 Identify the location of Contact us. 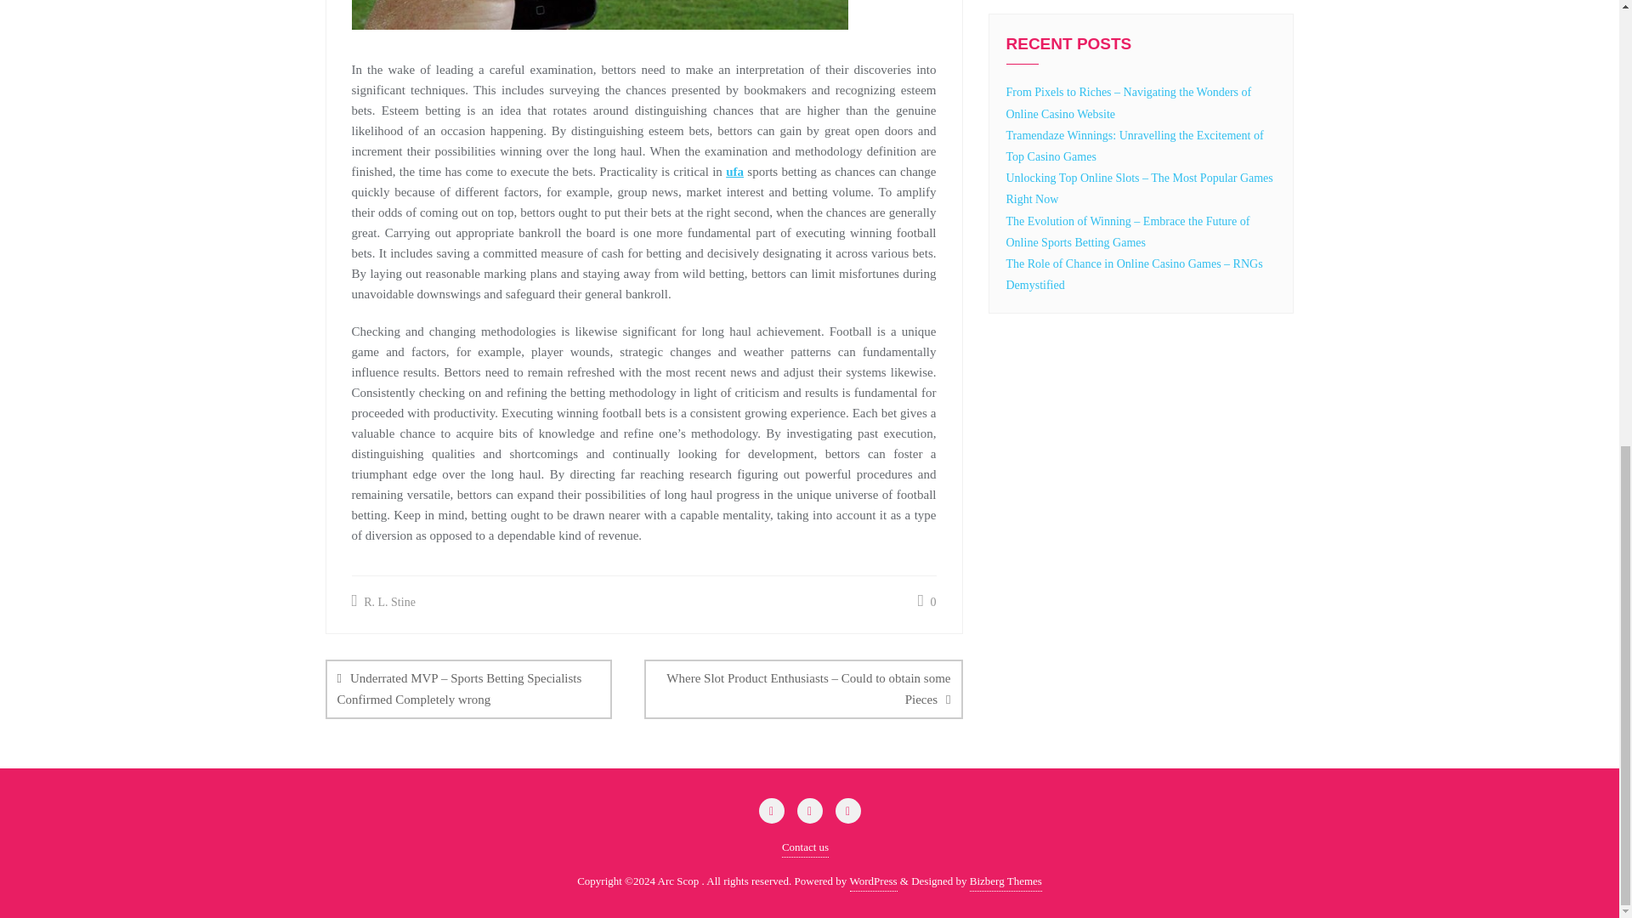
(805, 847).